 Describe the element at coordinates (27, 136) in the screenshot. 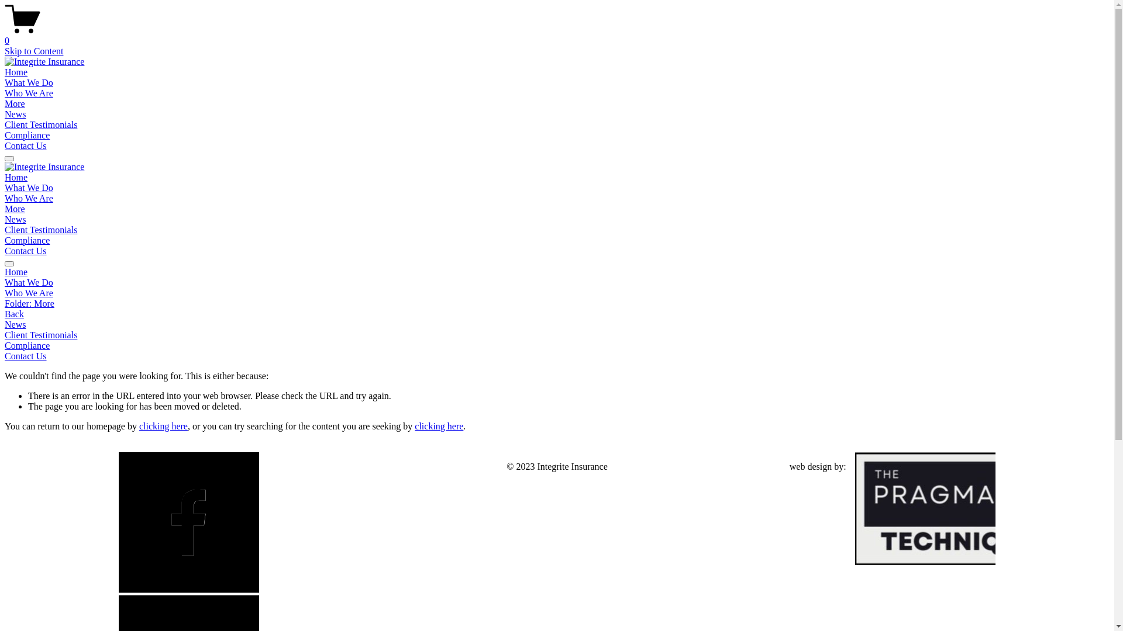

I see `Compliance` at that location.